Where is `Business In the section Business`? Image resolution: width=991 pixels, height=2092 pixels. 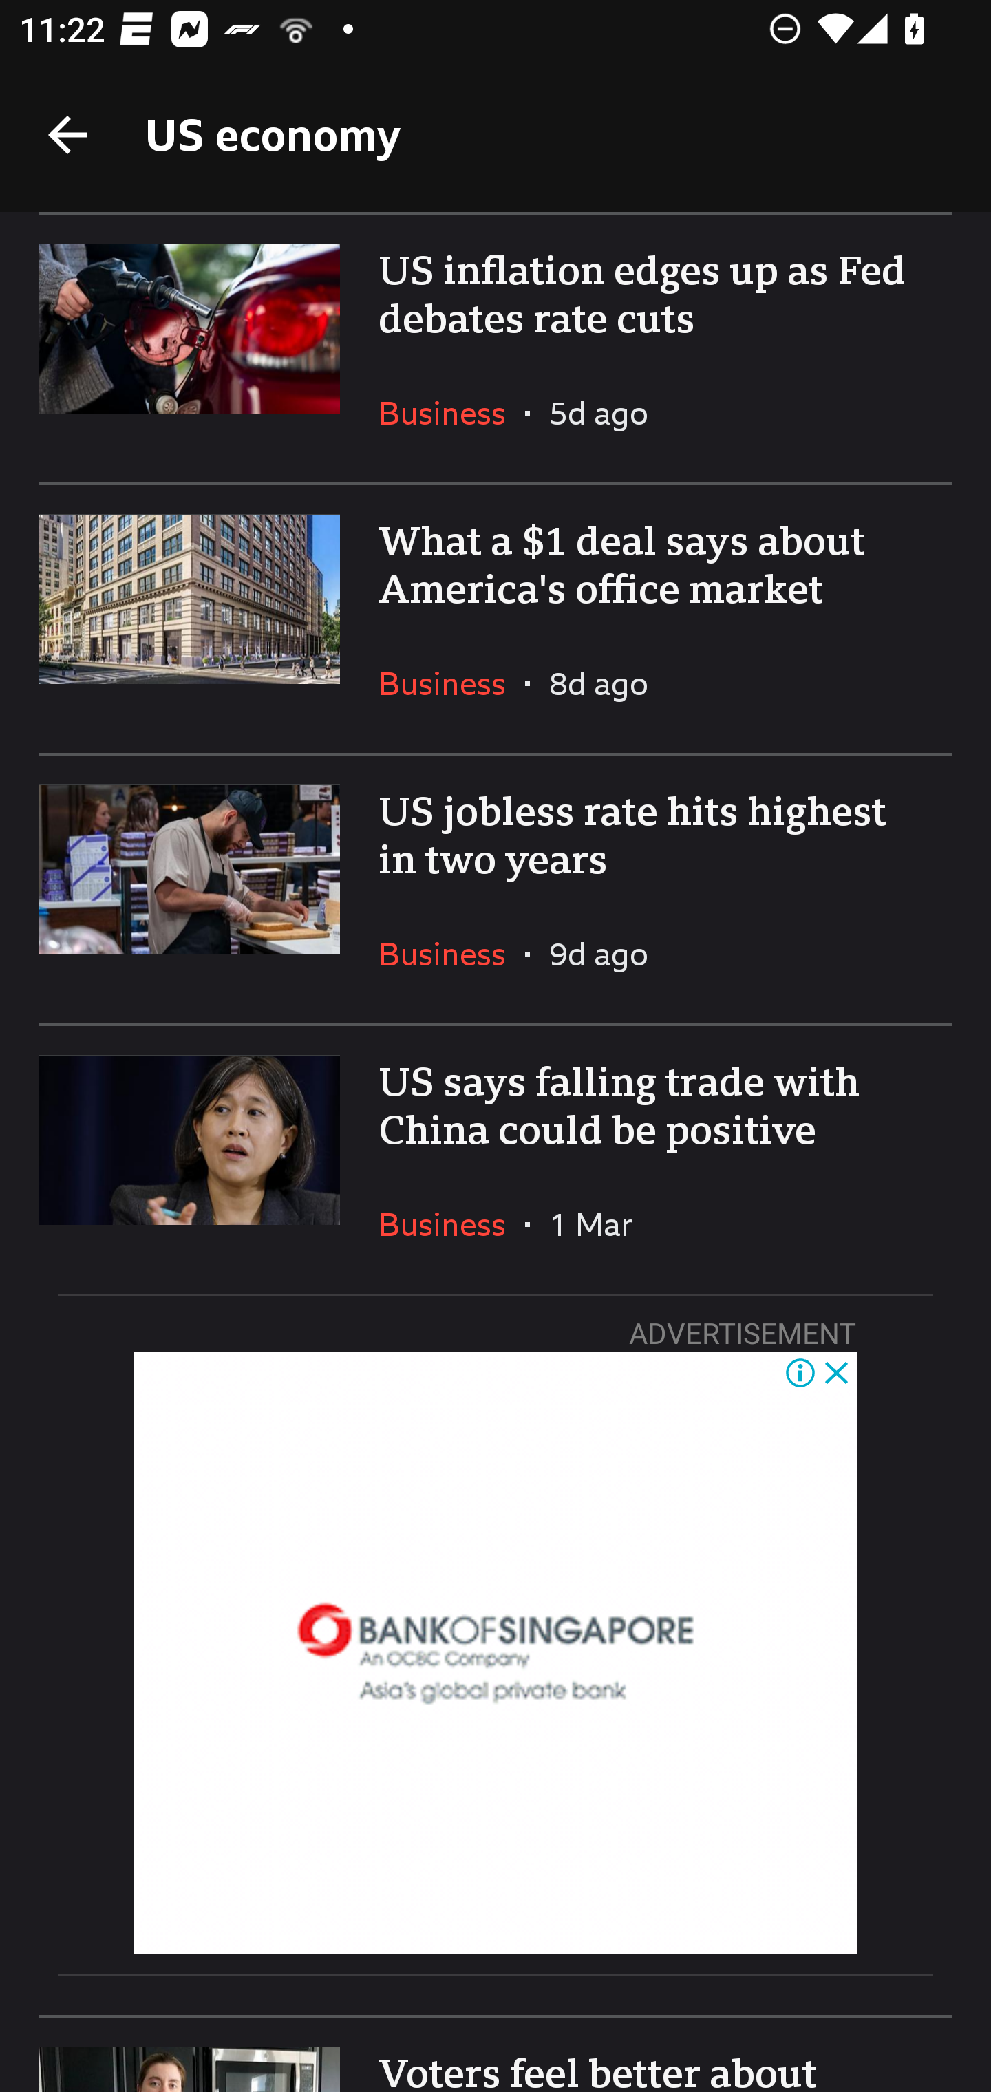
Business In the section Business is located at coordinates (451, 683).